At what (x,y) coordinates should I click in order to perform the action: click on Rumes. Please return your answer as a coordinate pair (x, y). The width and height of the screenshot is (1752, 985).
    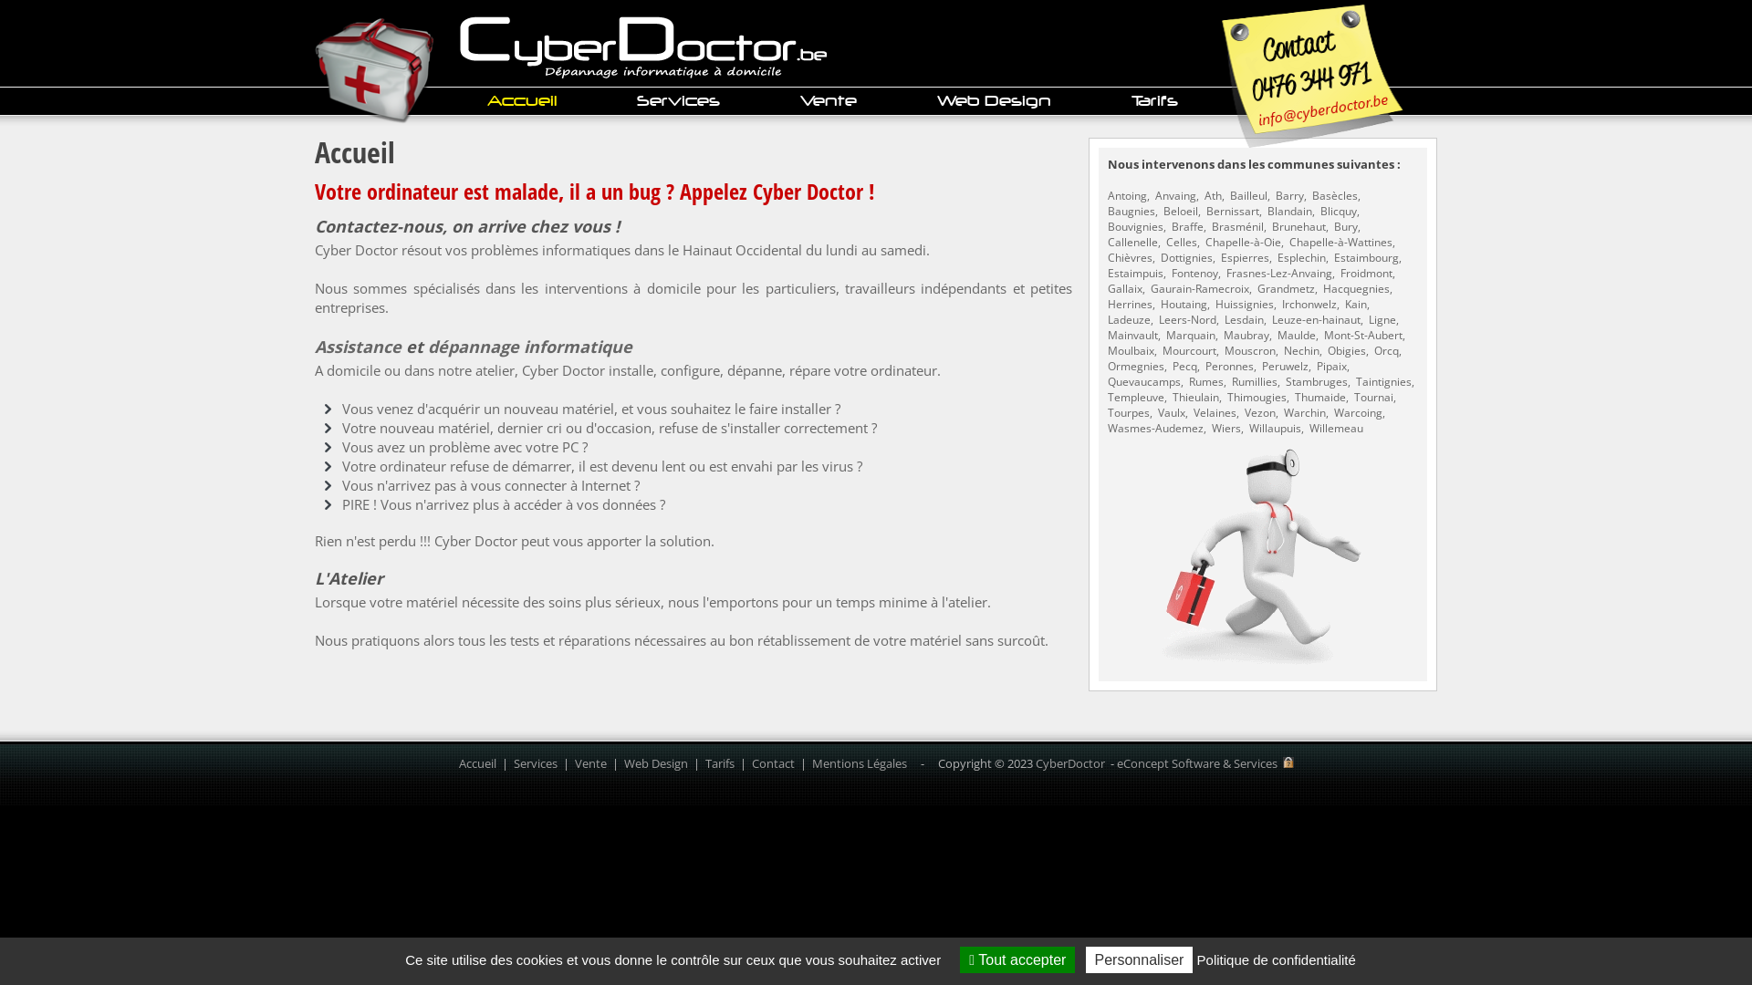
    Looking at the image, I should click on (1206, 381).